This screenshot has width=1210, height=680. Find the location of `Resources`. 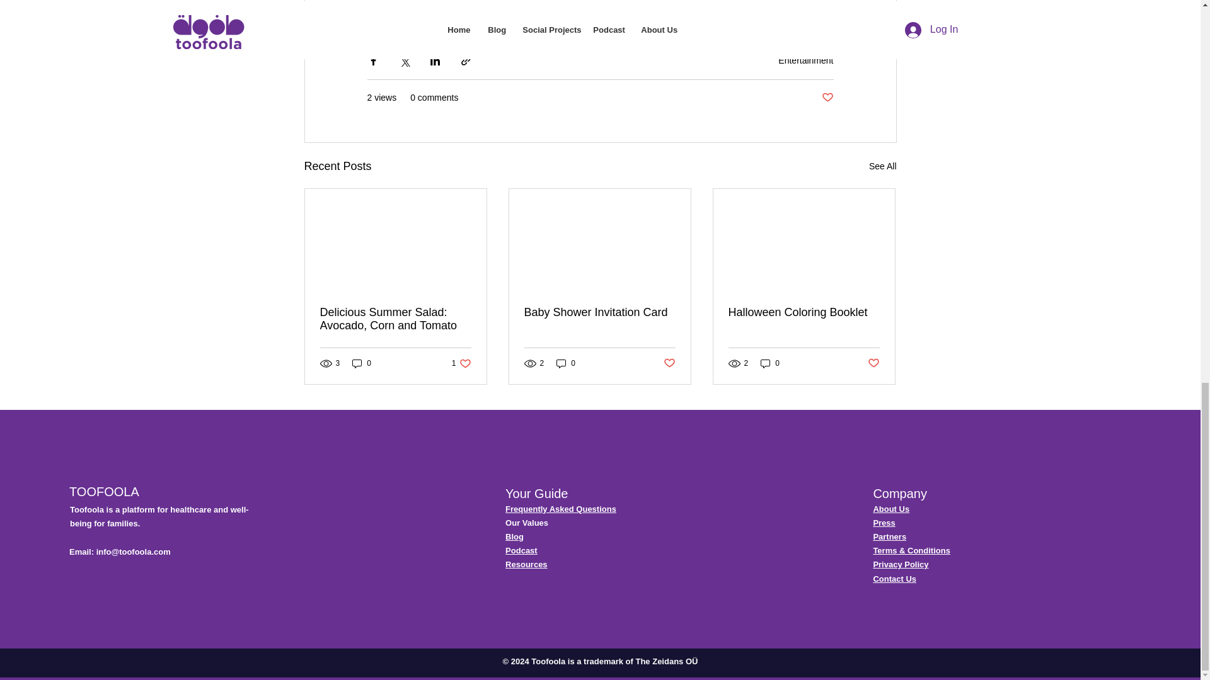

Resources is located at coordinates (526, 564).